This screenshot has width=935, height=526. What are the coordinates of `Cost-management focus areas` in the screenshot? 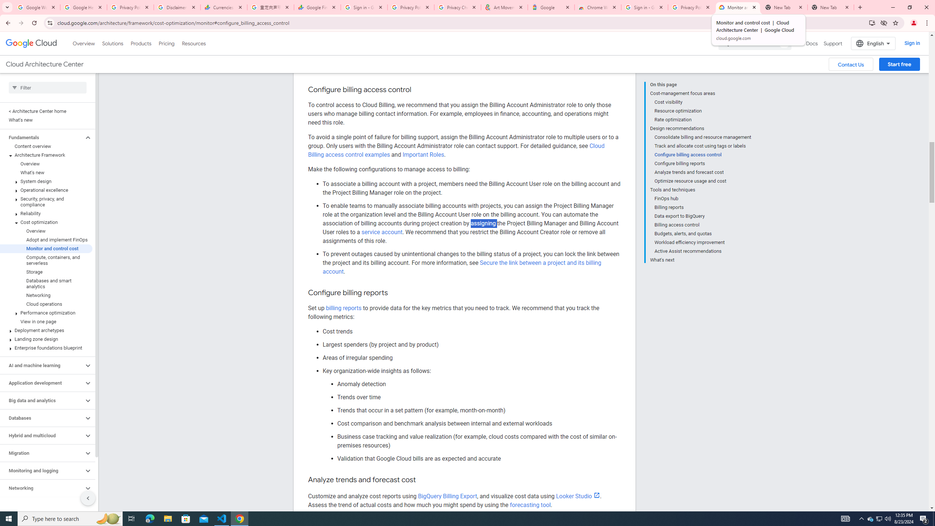 It's located at (701, 93).